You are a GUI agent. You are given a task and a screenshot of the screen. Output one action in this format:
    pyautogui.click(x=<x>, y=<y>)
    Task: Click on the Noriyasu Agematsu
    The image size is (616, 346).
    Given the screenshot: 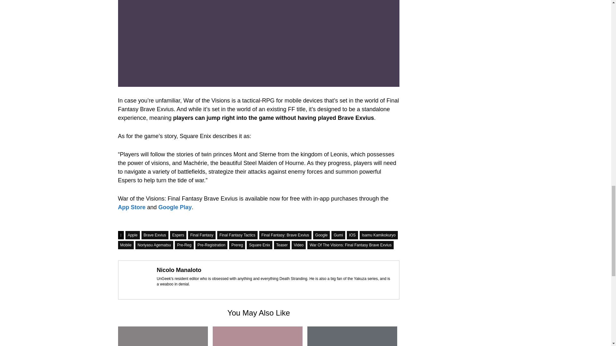 What is the action you would take?
    pyautogui.click(x=154, y=245)
    